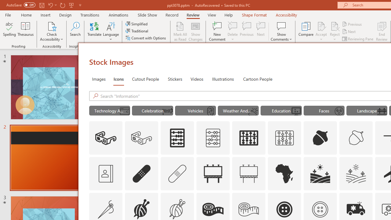 The image size is (391, 220). I want to click on AutomationID: Icons_PartyMask_M, so click(168, 111).